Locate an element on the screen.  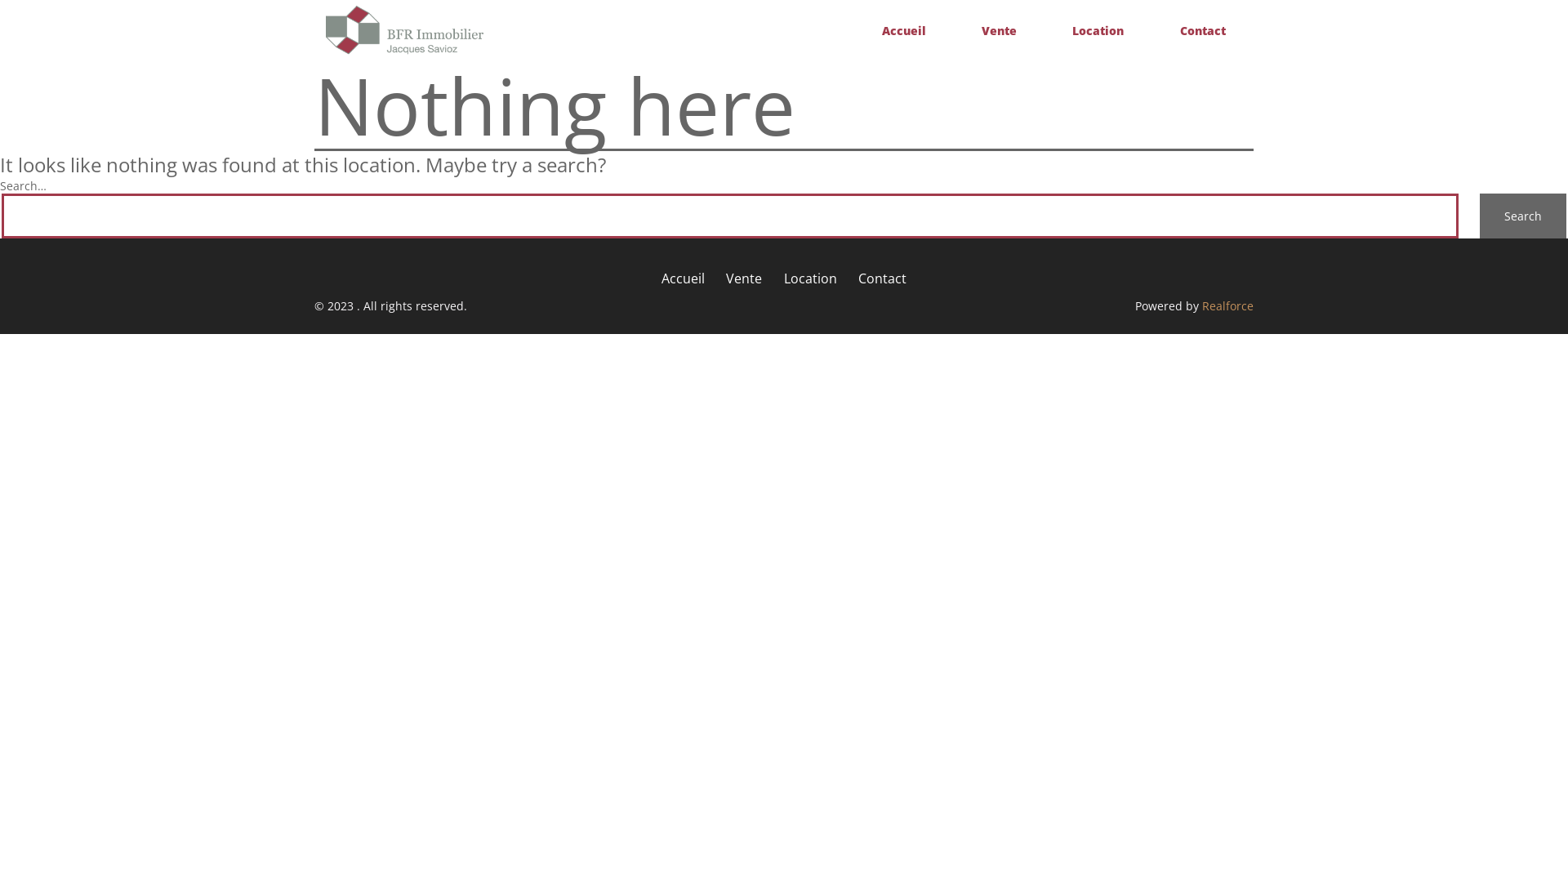
Accueil is located at coordinates (683, 278).